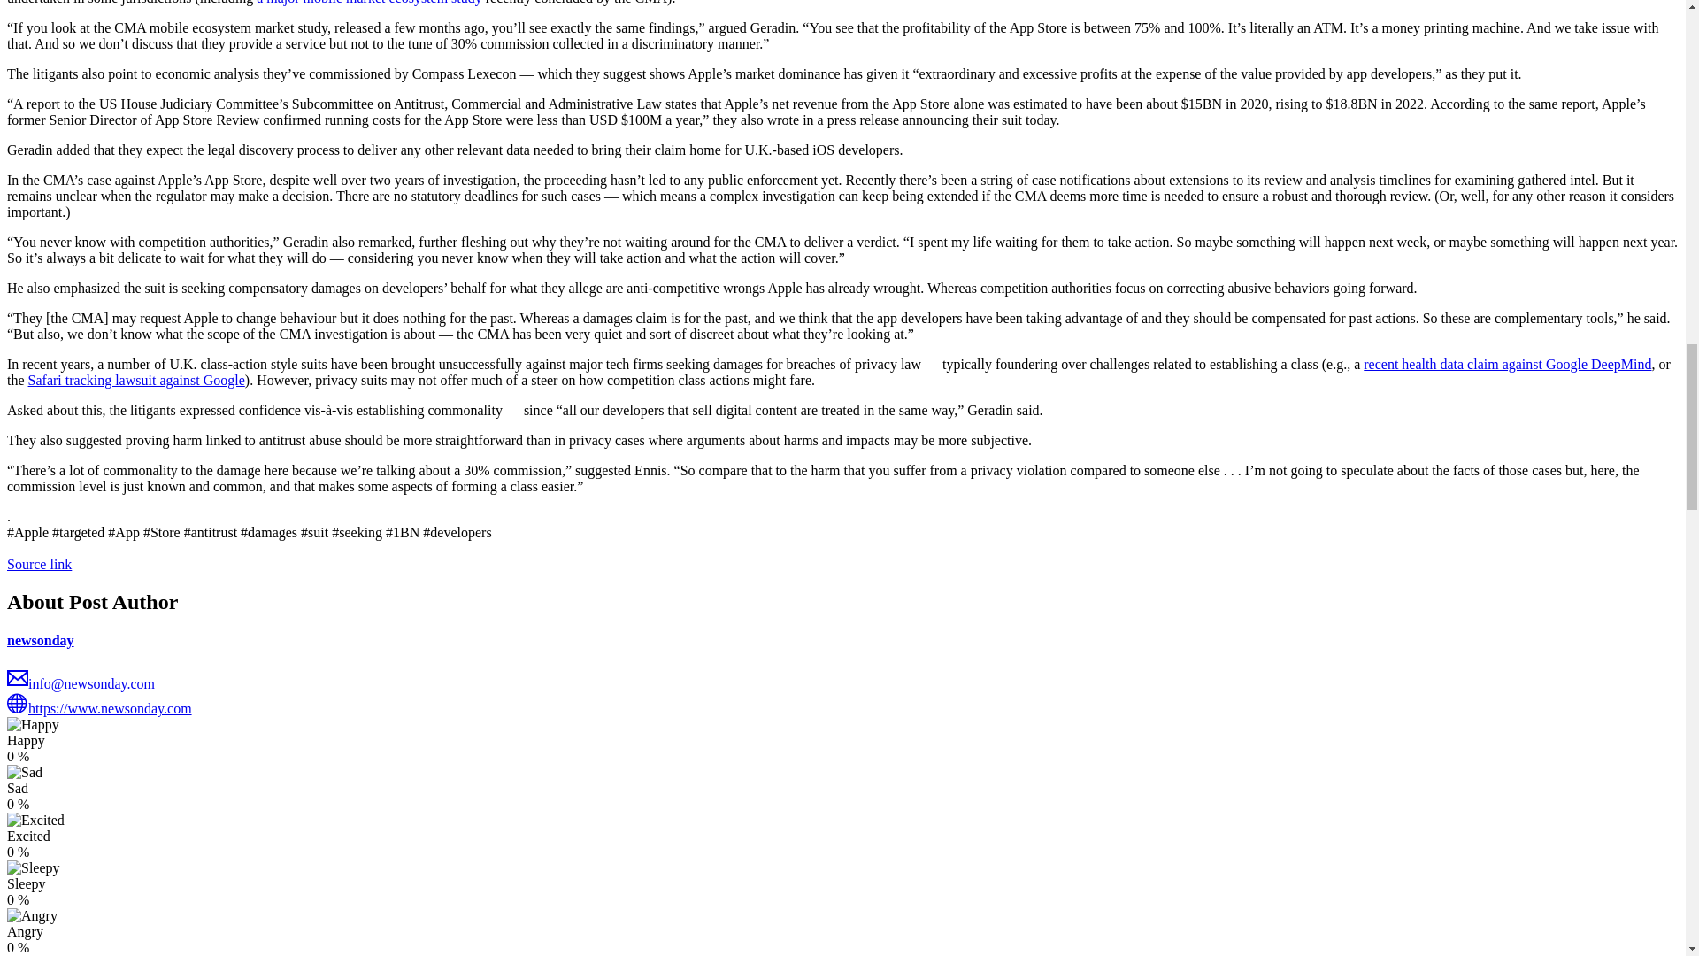 The height and width of the screenshot is (956, 1699). Describe the element at coordinates (1508, 364) in the screenshot. I see `recent health data claim against Google DeepMind` at that location.